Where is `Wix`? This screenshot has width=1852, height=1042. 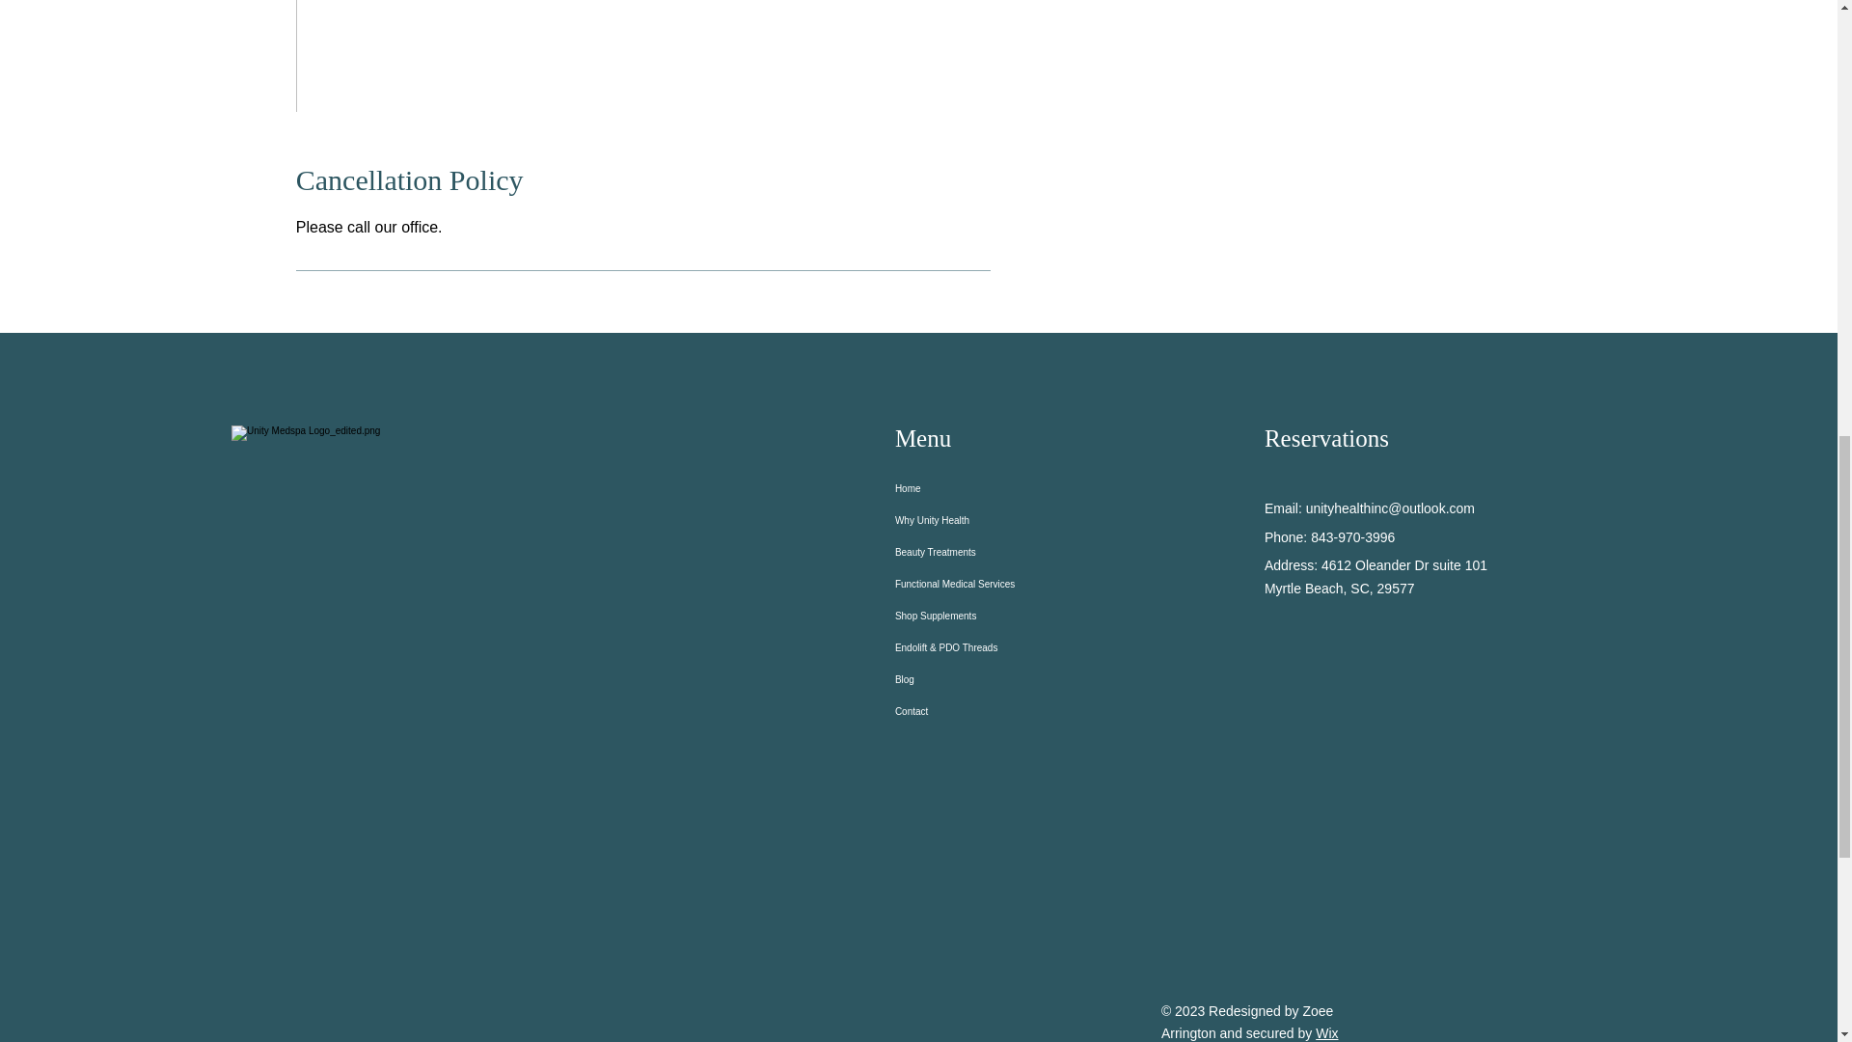
Wix is located at coordinates (1325, 1032).